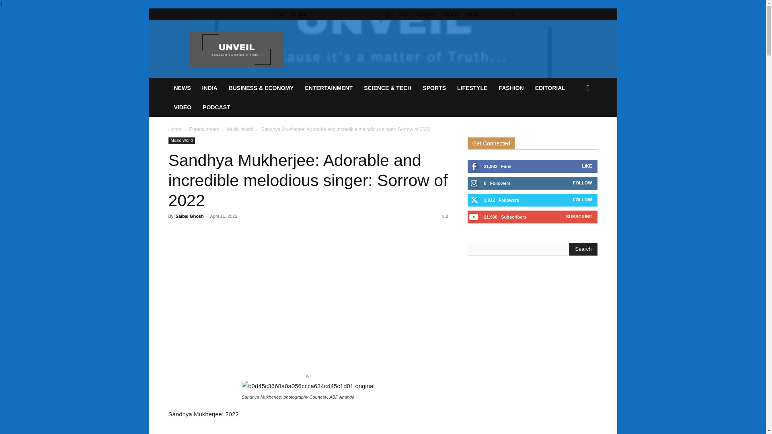  What do you see at coordinates (525, 14) in the screenshot?
I see `Linkedin` at bounding box center [525, 14].